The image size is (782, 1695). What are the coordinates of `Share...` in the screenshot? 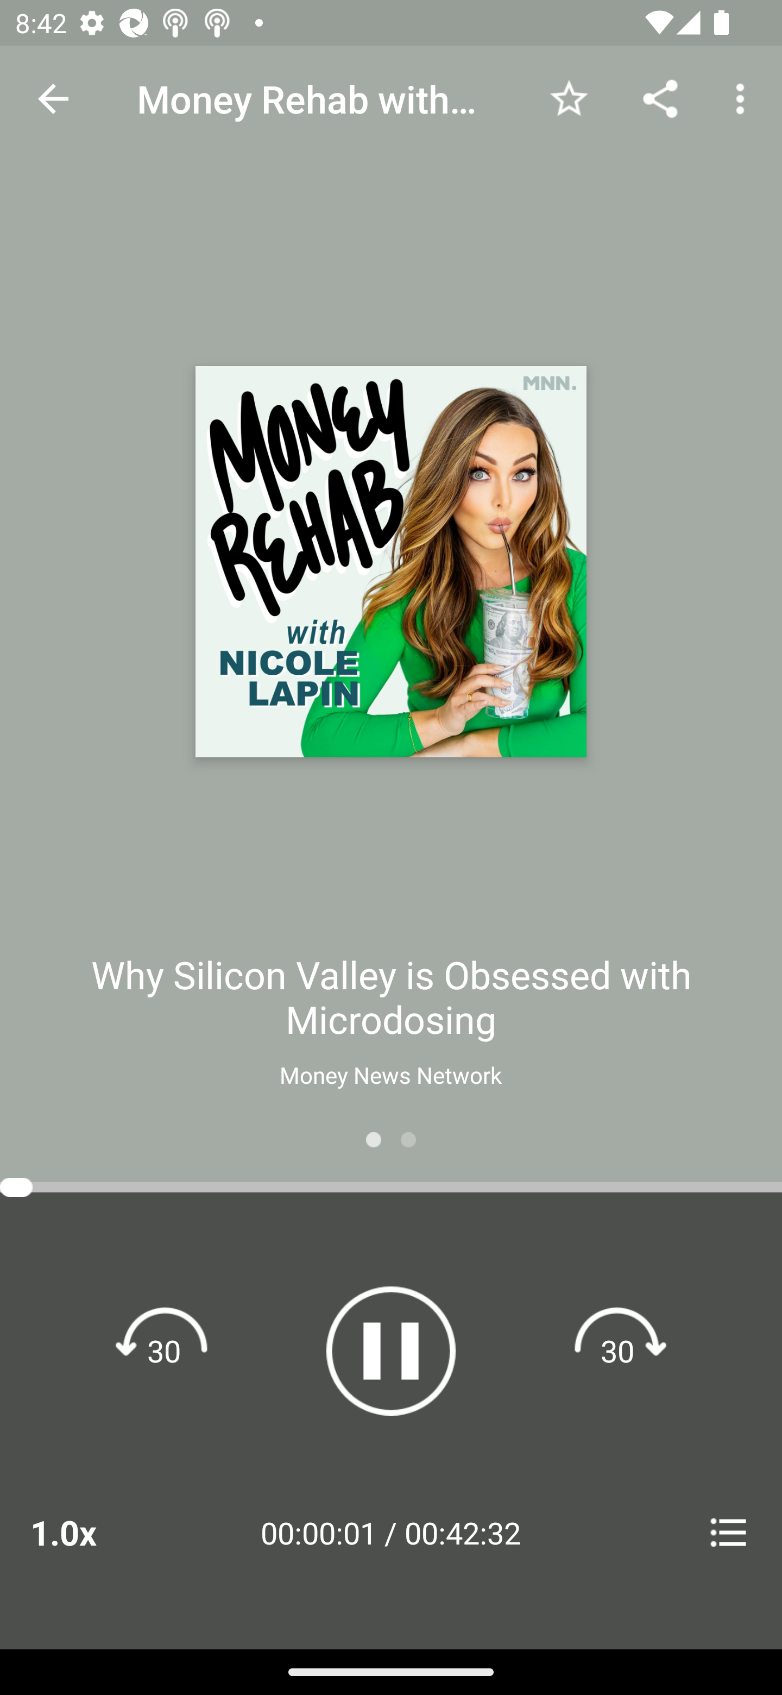 It's located at (660, 98).